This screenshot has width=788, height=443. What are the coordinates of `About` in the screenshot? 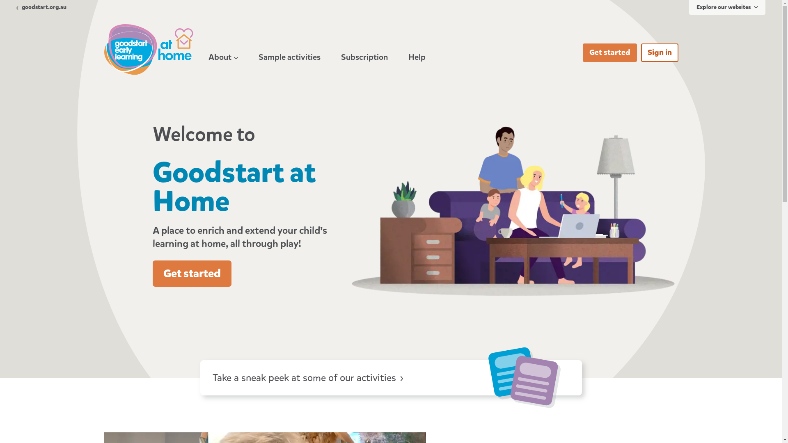 It's located at (223, 57).